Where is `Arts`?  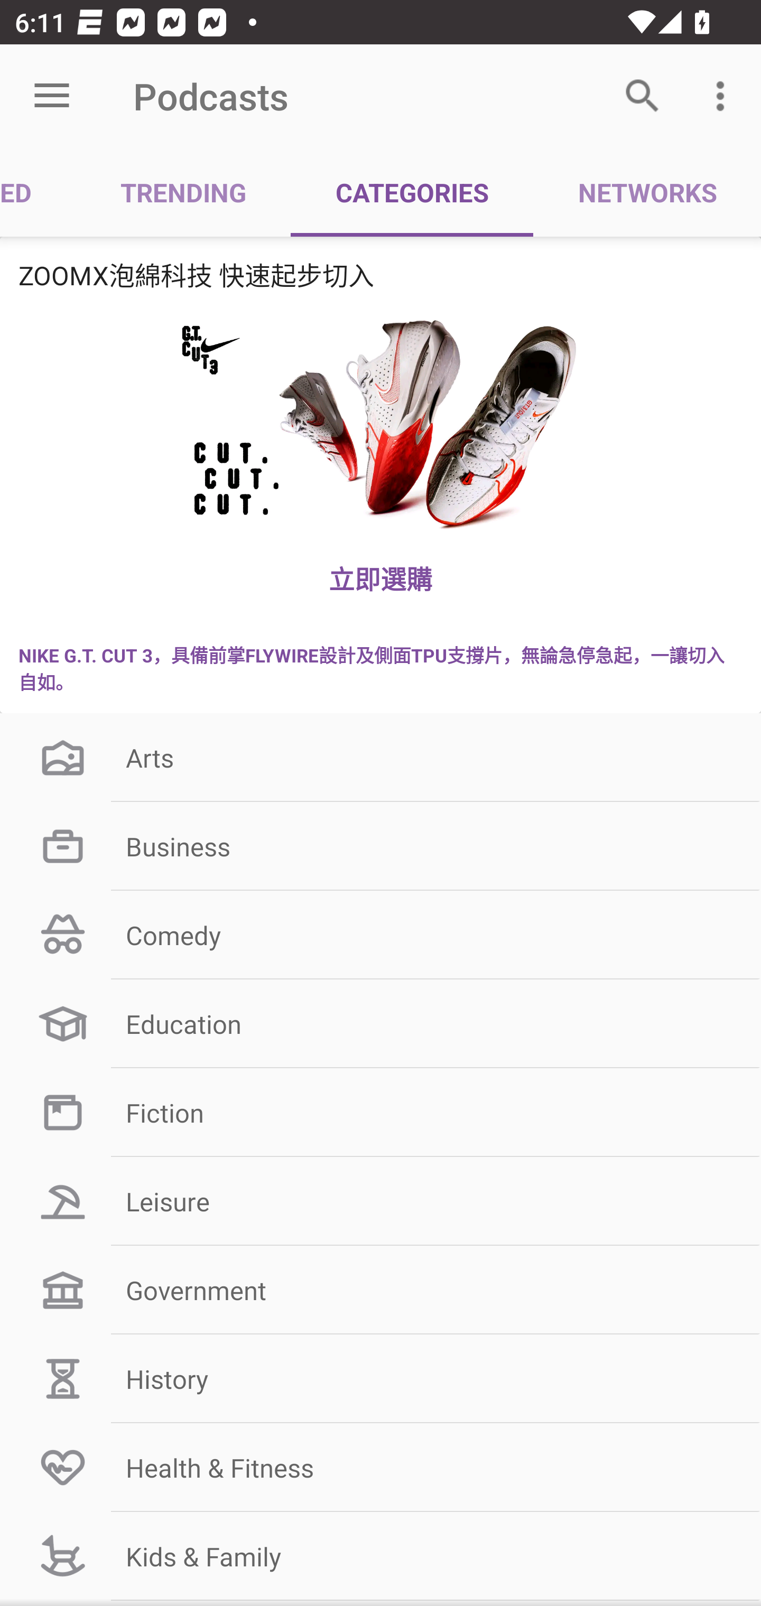 Arts is located at coordinates (380, 757).